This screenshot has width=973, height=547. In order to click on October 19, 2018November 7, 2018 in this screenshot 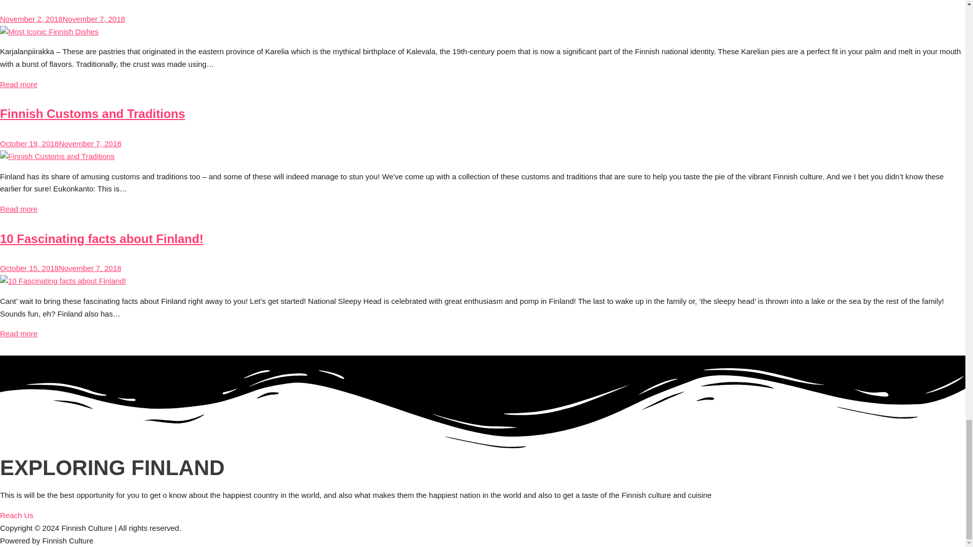, I will do `click(60, 143)`.